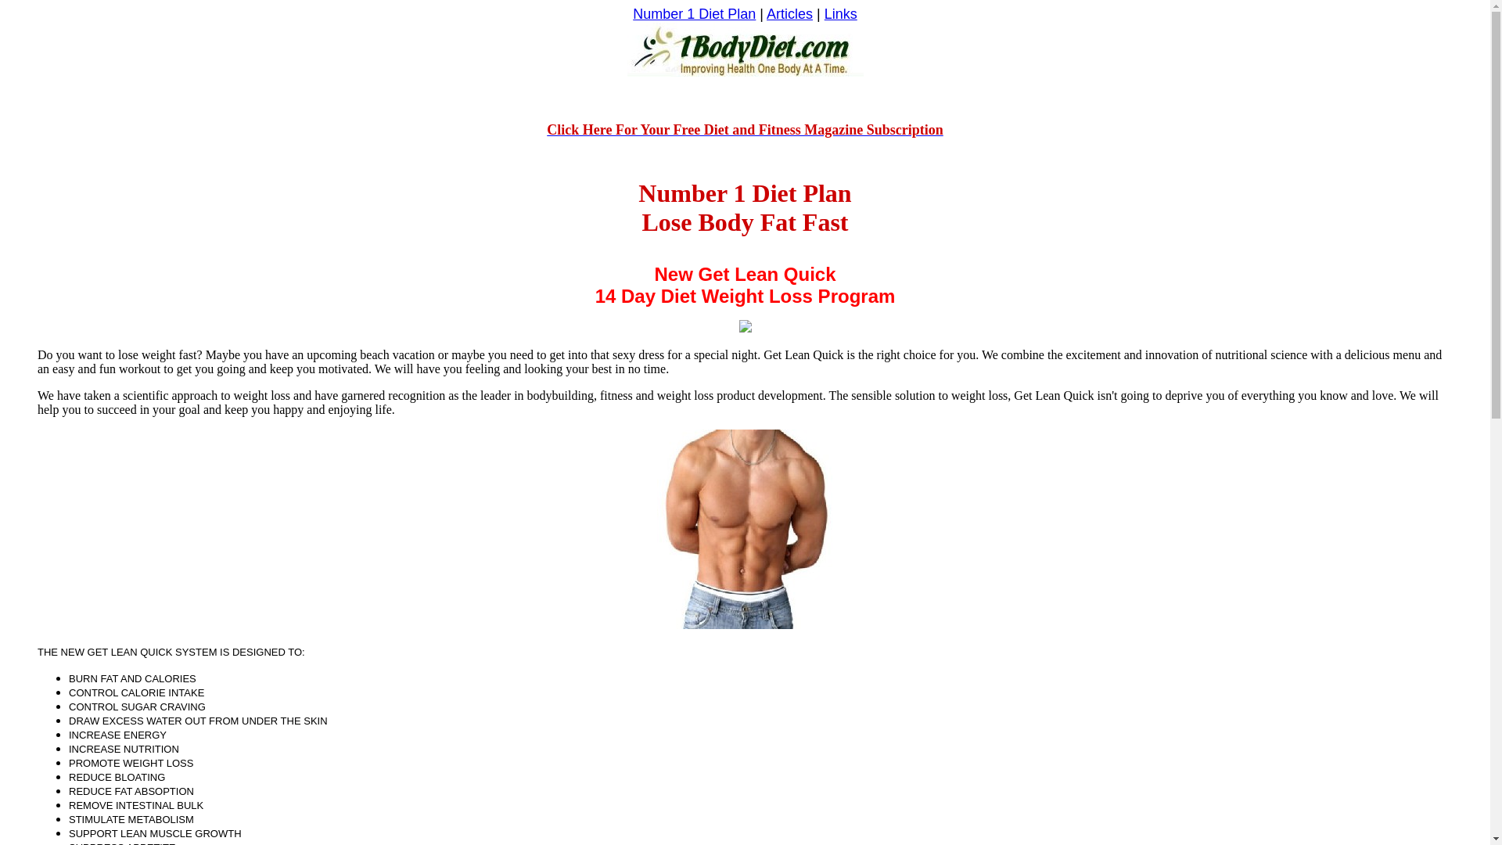  Describe the element at coordinates (789, 14) in the screenshot. I see `Articles` at that location.